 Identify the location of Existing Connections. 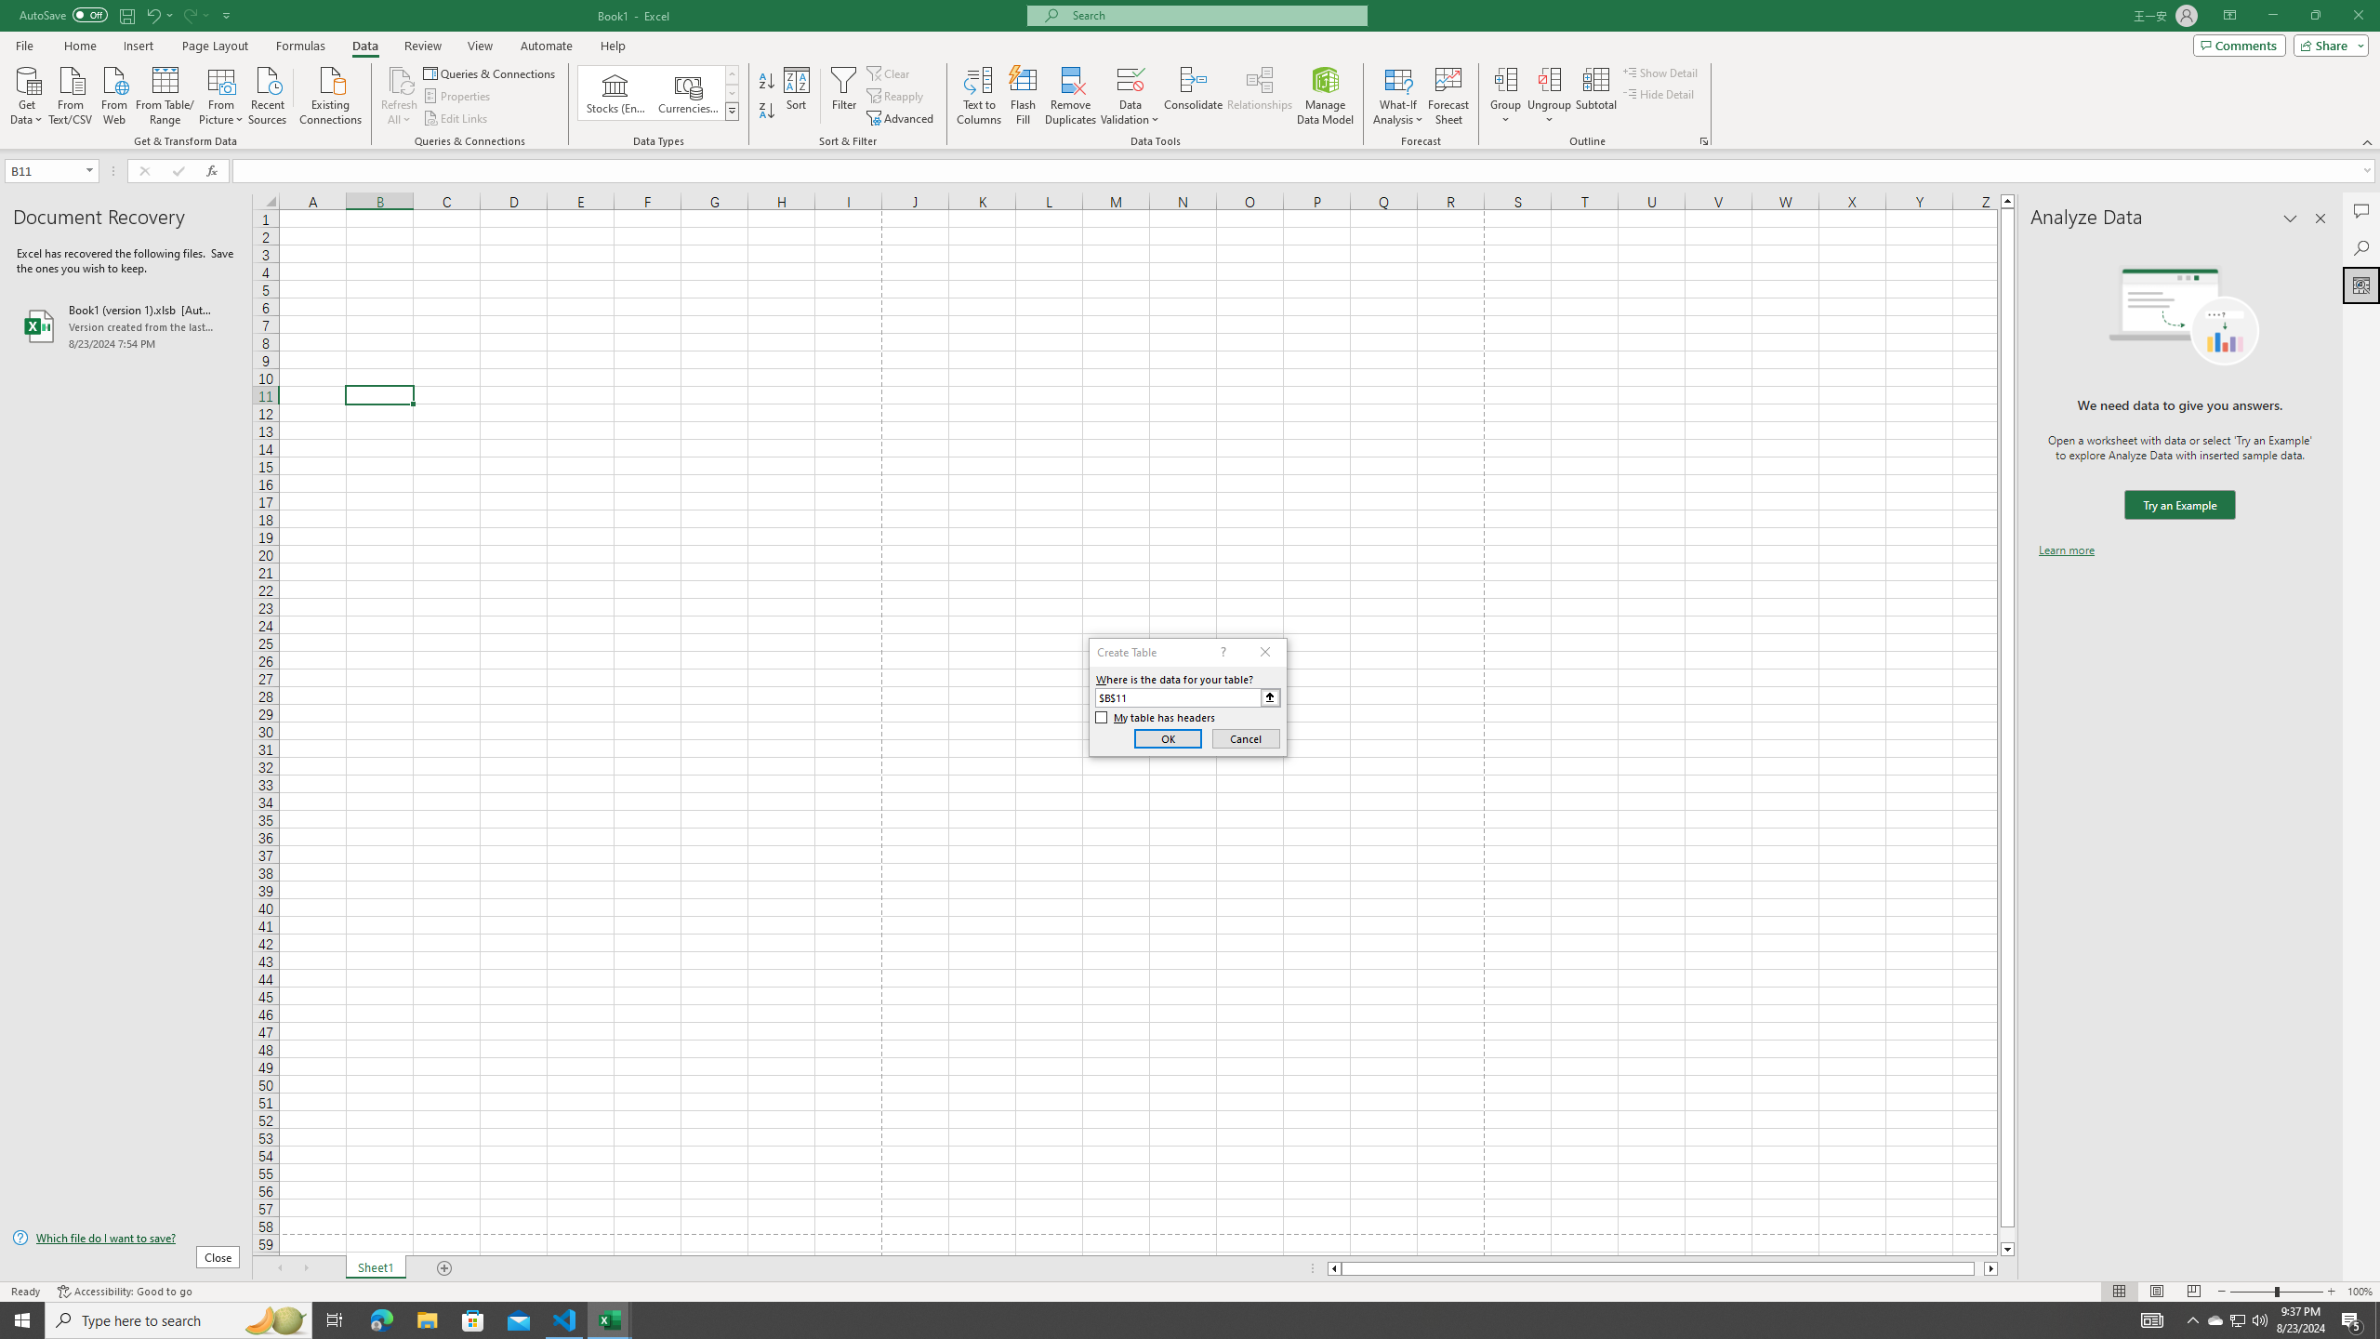
(331, 94).